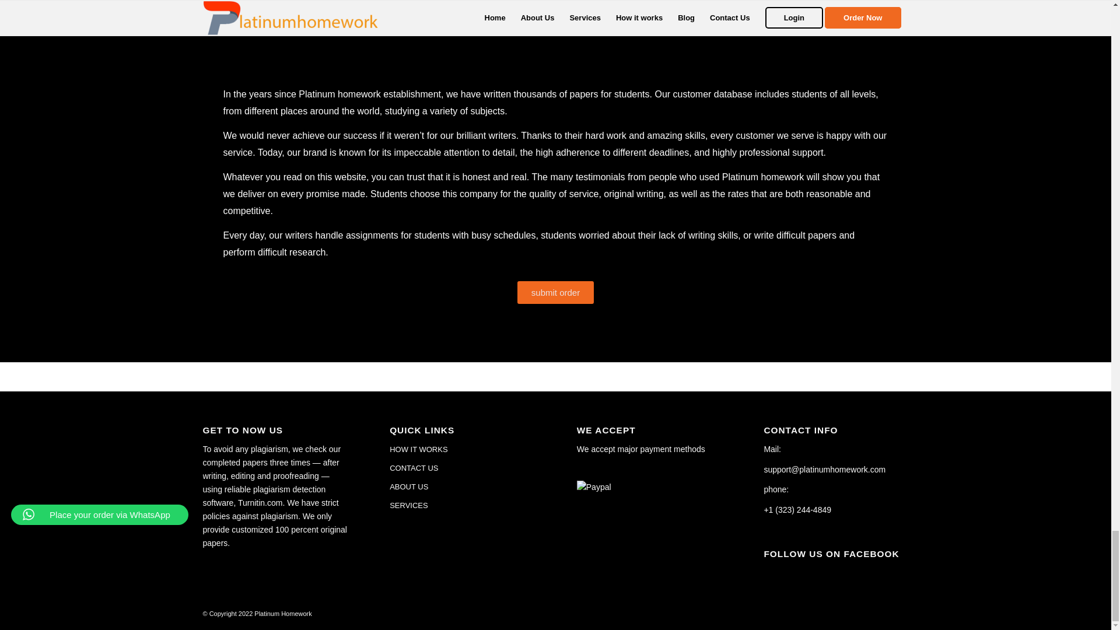 The height and width of the screenshot is (630, 1120). Describe the element at coordinates (462, 468) in the screenshot. I see `CONTACT US` at that location.